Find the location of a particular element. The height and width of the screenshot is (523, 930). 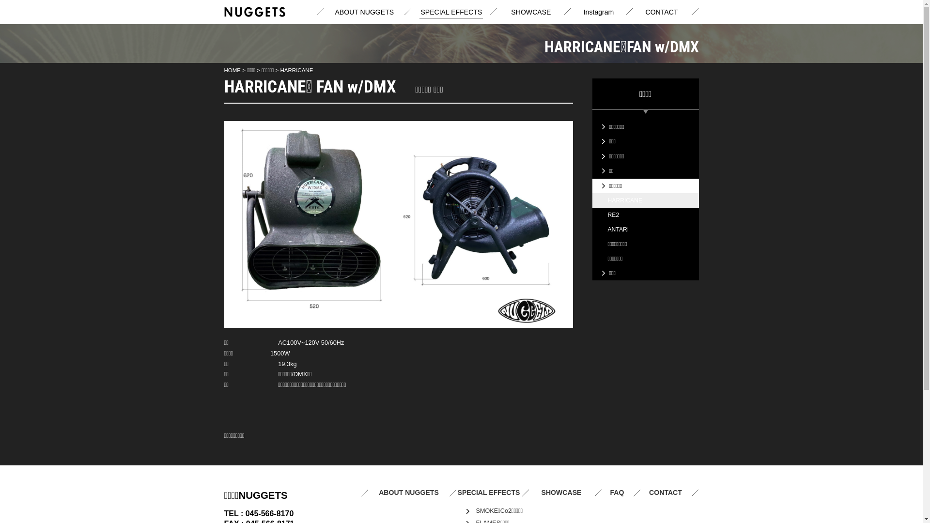

SPECIAL EFFECTS is located at coordinates (489, 493).